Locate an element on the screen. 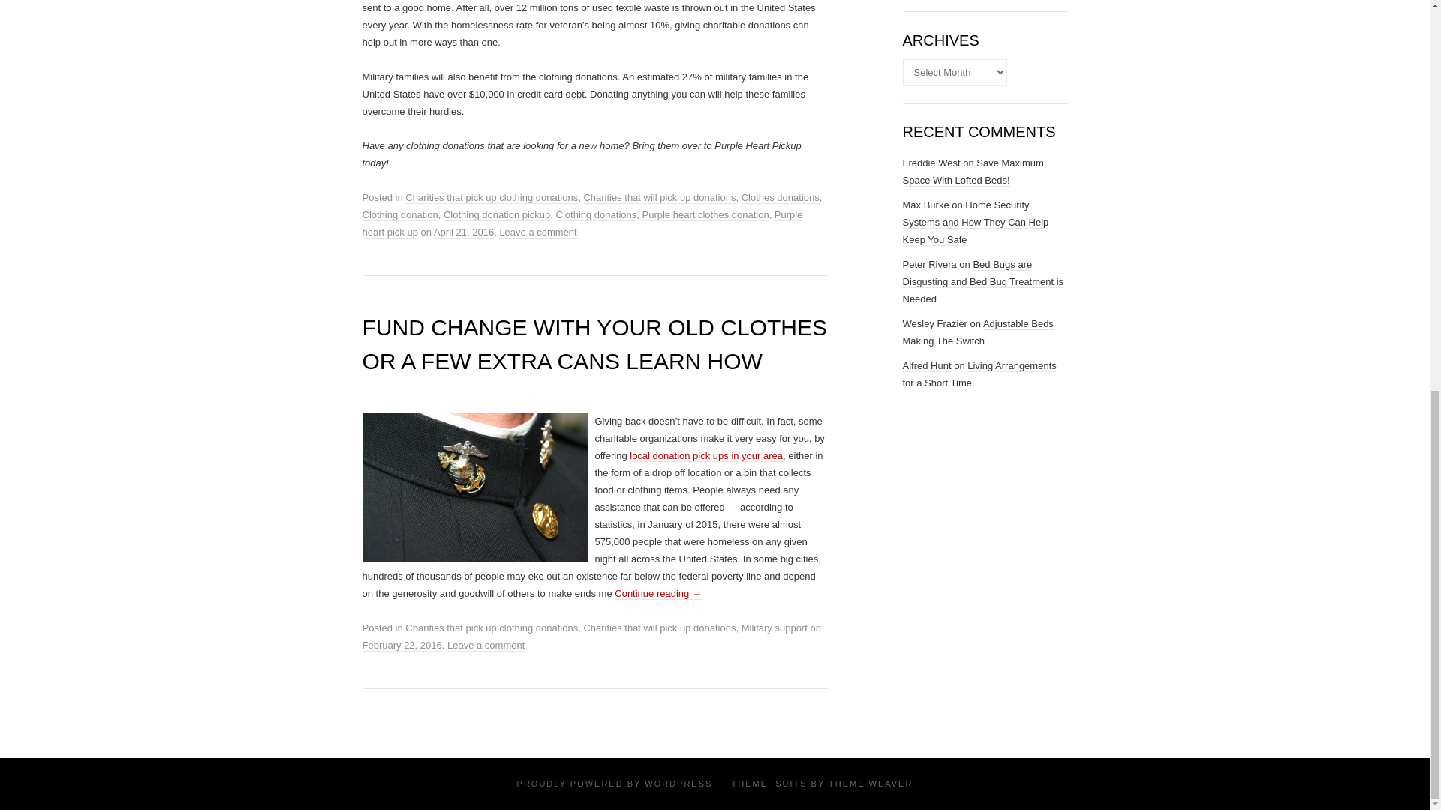 This screenshot has width=1441, height=810. Purple heart pick up is located at coordinates (582, 223).